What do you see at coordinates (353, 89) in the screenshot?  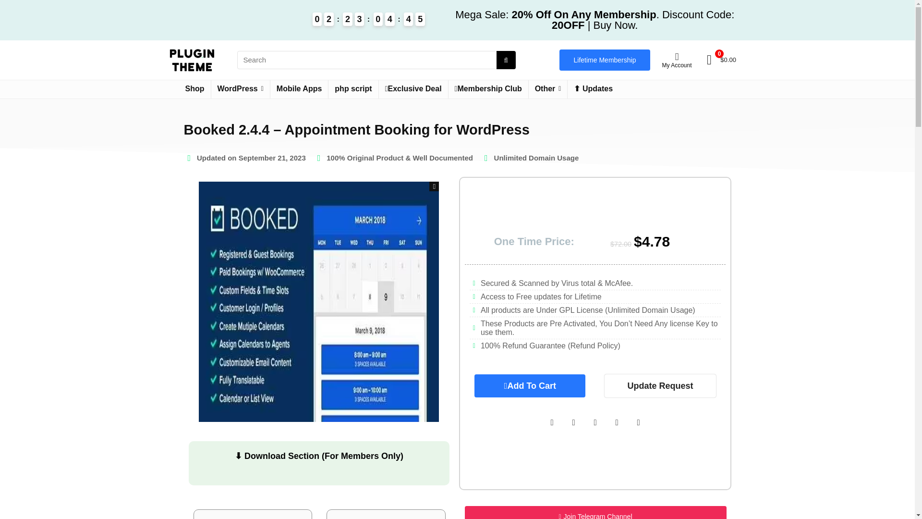 I see `php script` at bounding box center [353, 89].